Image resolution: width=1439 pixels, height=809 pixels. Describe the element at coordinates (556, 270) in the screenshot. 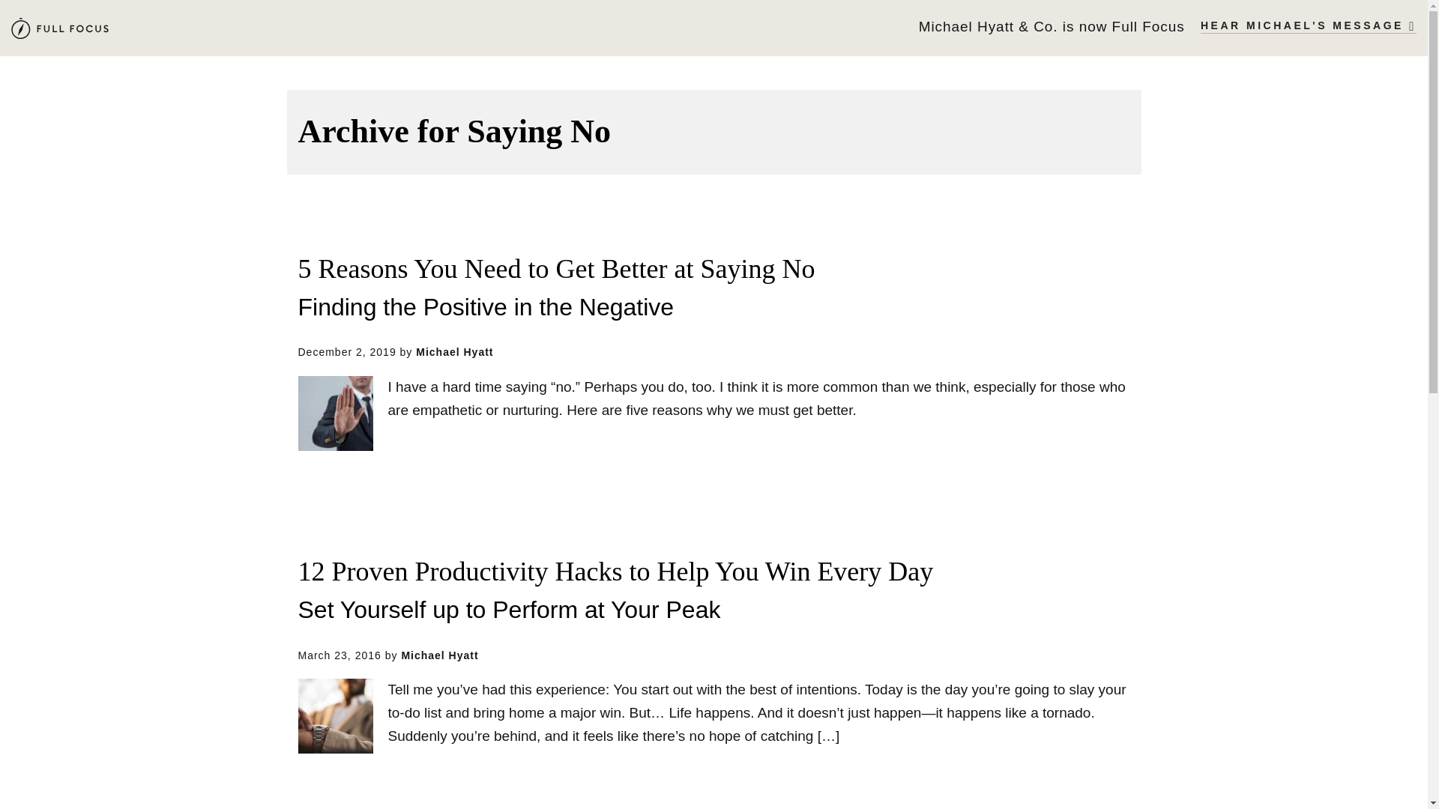

I see `5 Reasons You Need to Get Better at Saying No` at that location.